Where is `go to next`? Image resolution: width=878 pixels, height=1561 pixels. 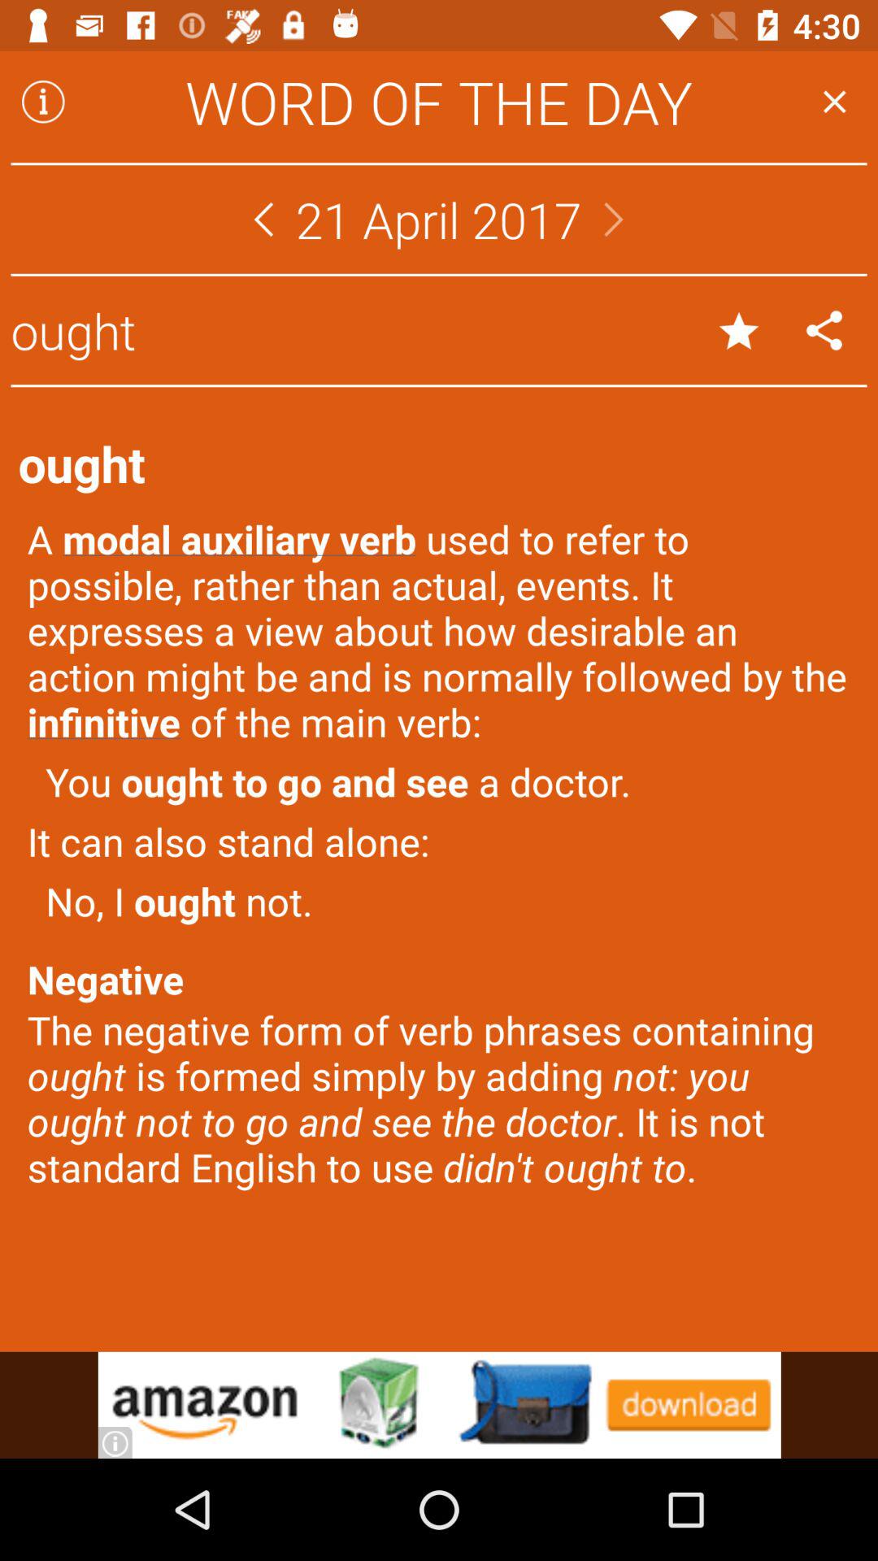
go to next is located at coordinates (614, 220).